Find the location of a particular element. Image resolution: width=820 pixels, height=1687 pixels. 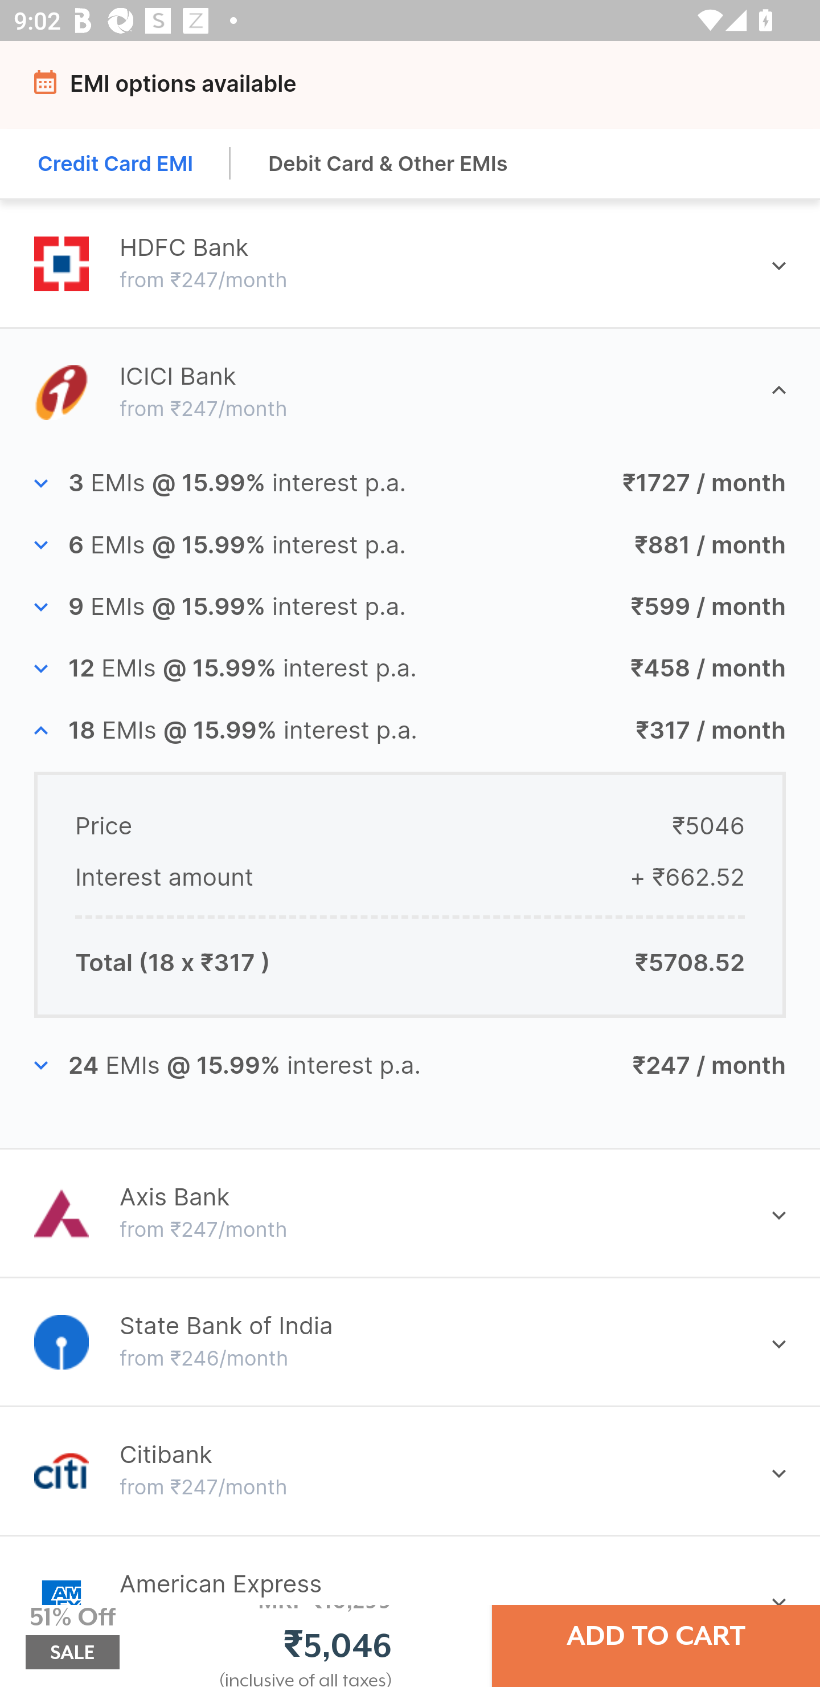

Credit Card EMI is located at coordinates (116, 163).